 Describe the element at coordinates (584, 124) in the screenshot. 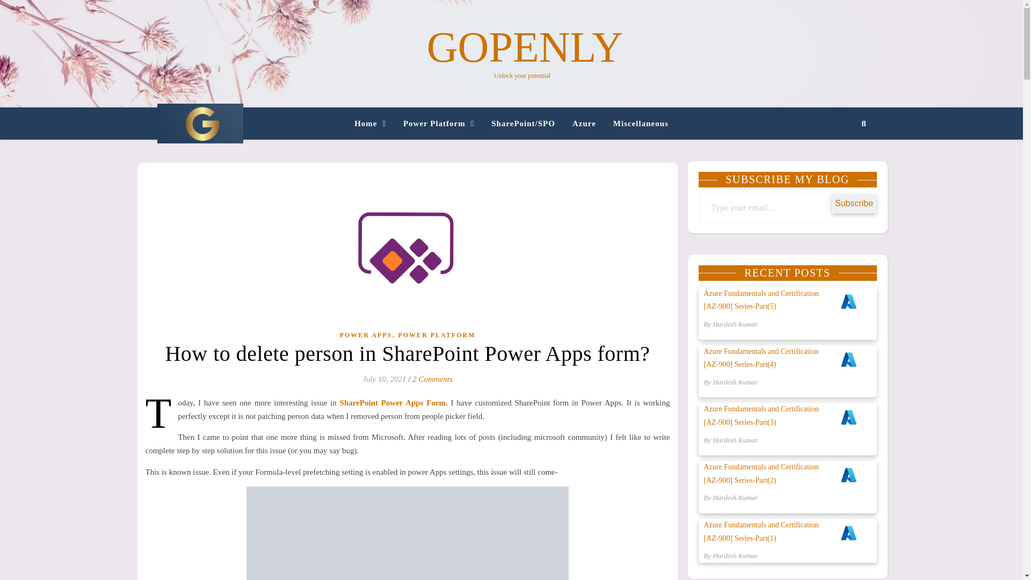

I see `Azure` at that location.